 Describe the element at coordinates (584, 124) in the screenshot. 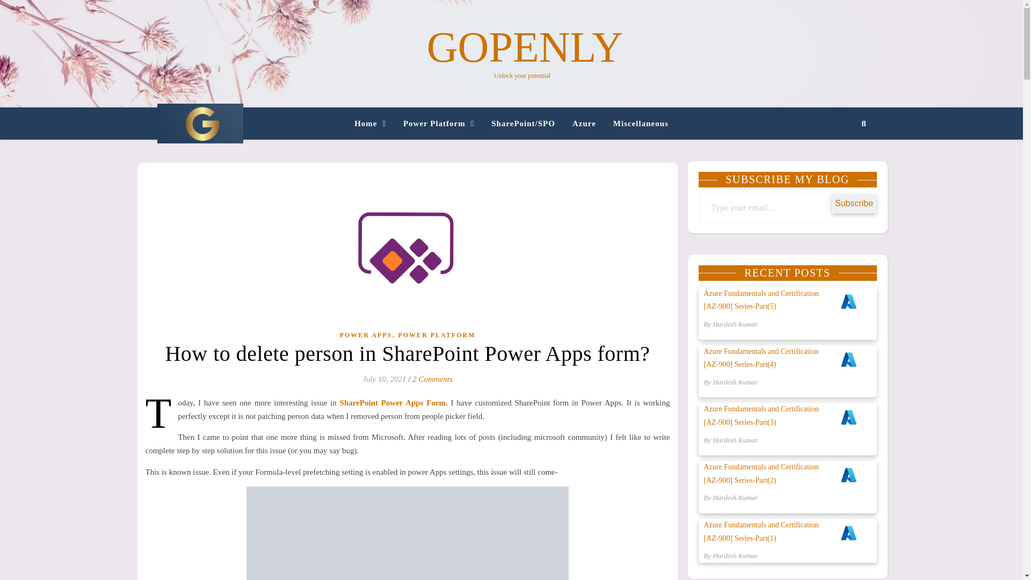

I see `Azure` at that location.